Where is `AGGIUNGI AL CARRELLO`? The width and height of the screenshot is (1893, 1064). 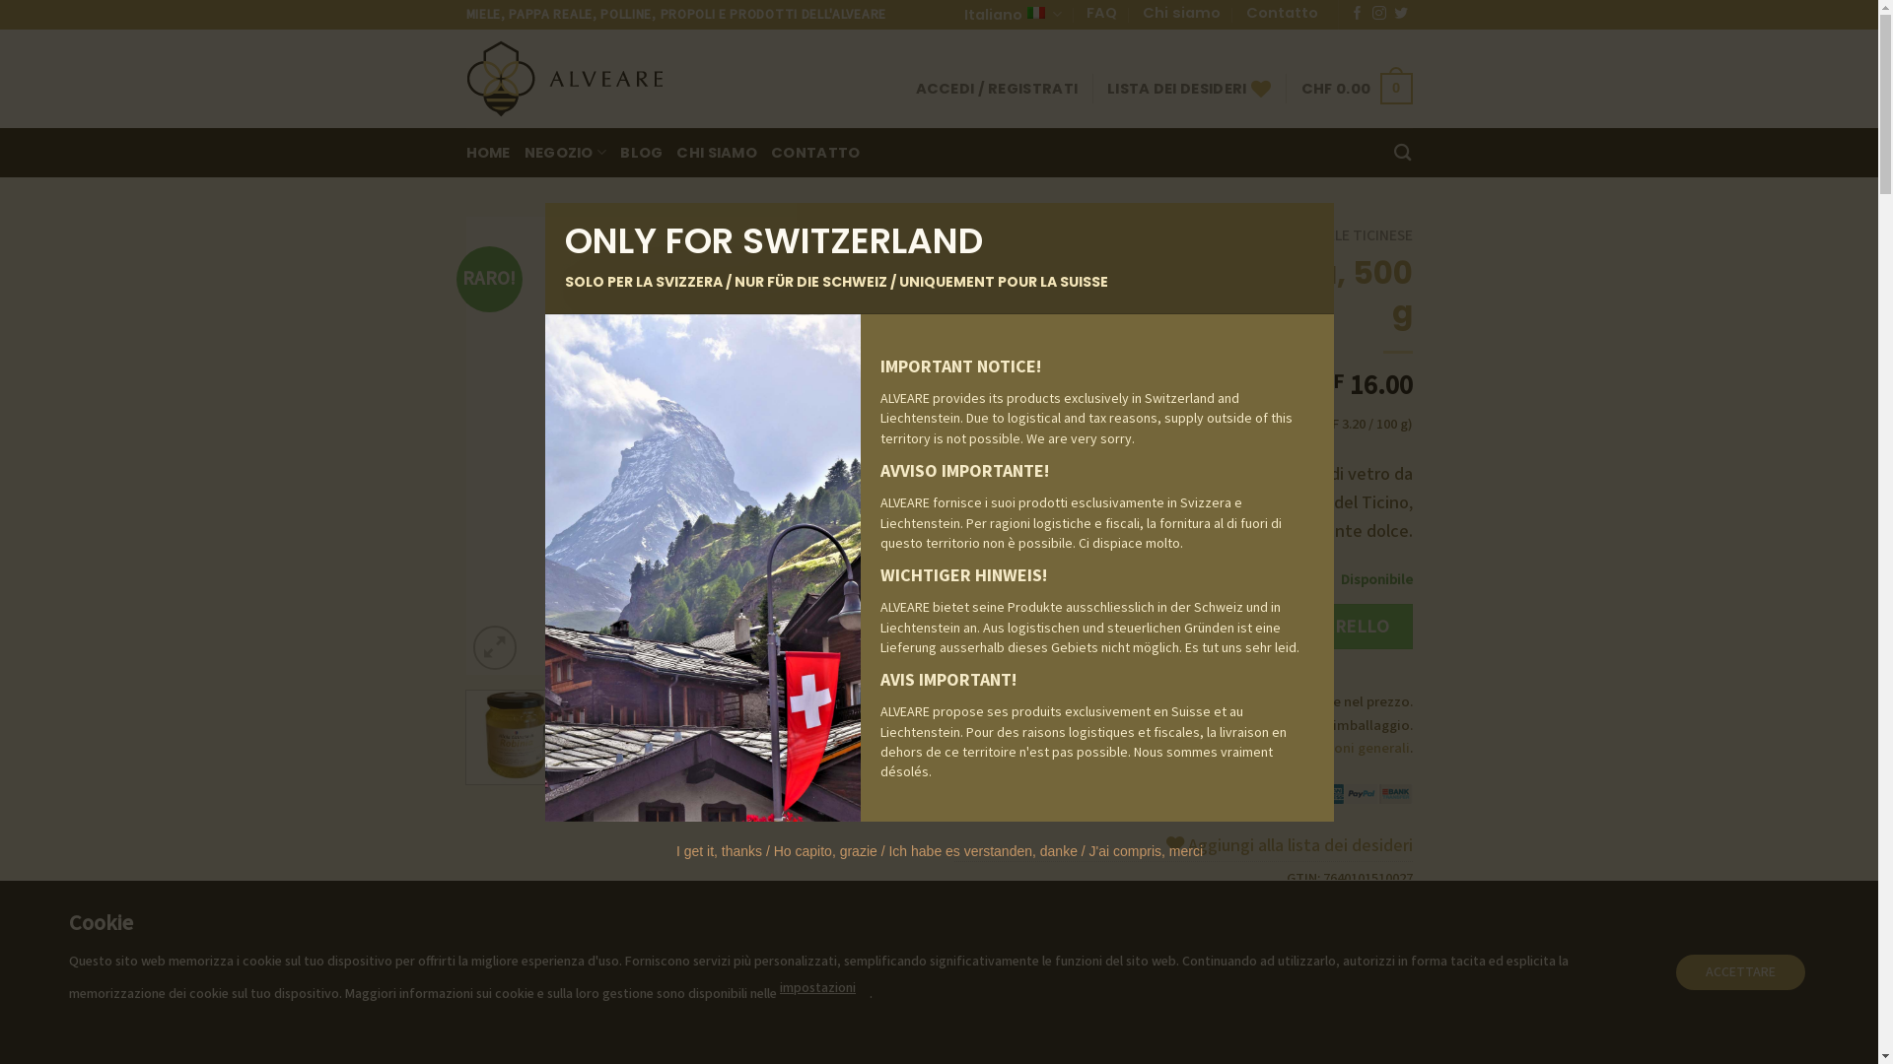 AGGIUNGI AL CARRELLO is located at coordinates (1288, 627).